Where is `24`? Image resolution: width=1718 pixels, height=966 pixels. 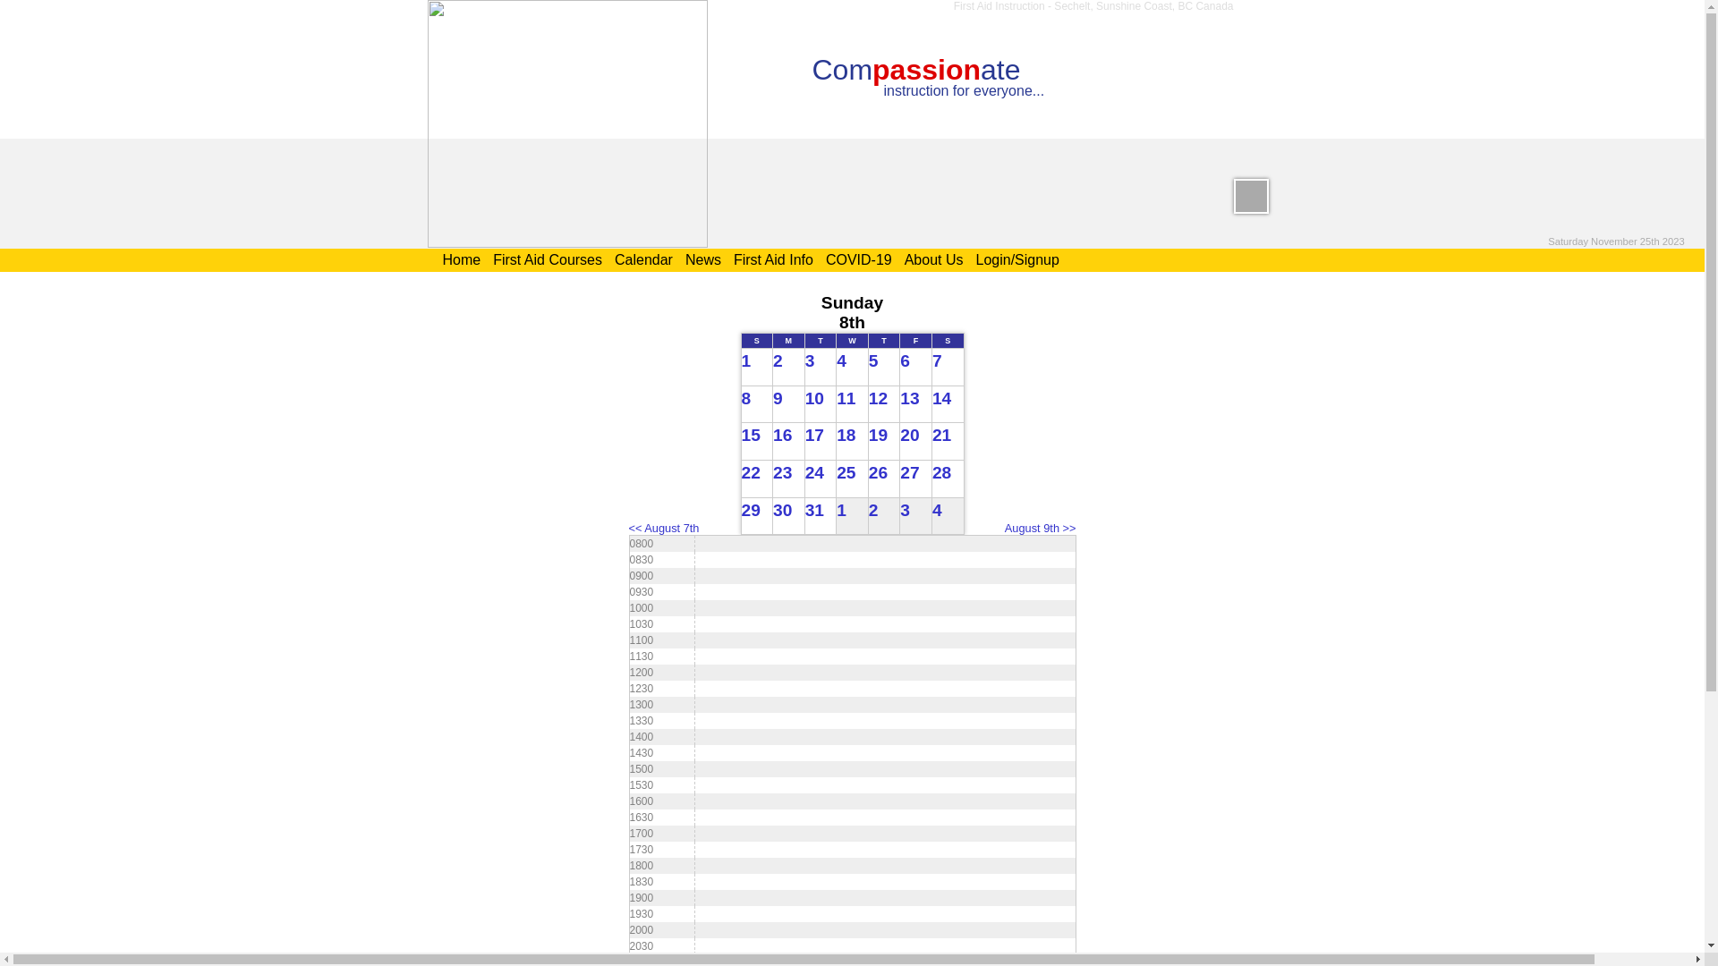 24 is located at coordinates (821, 479).